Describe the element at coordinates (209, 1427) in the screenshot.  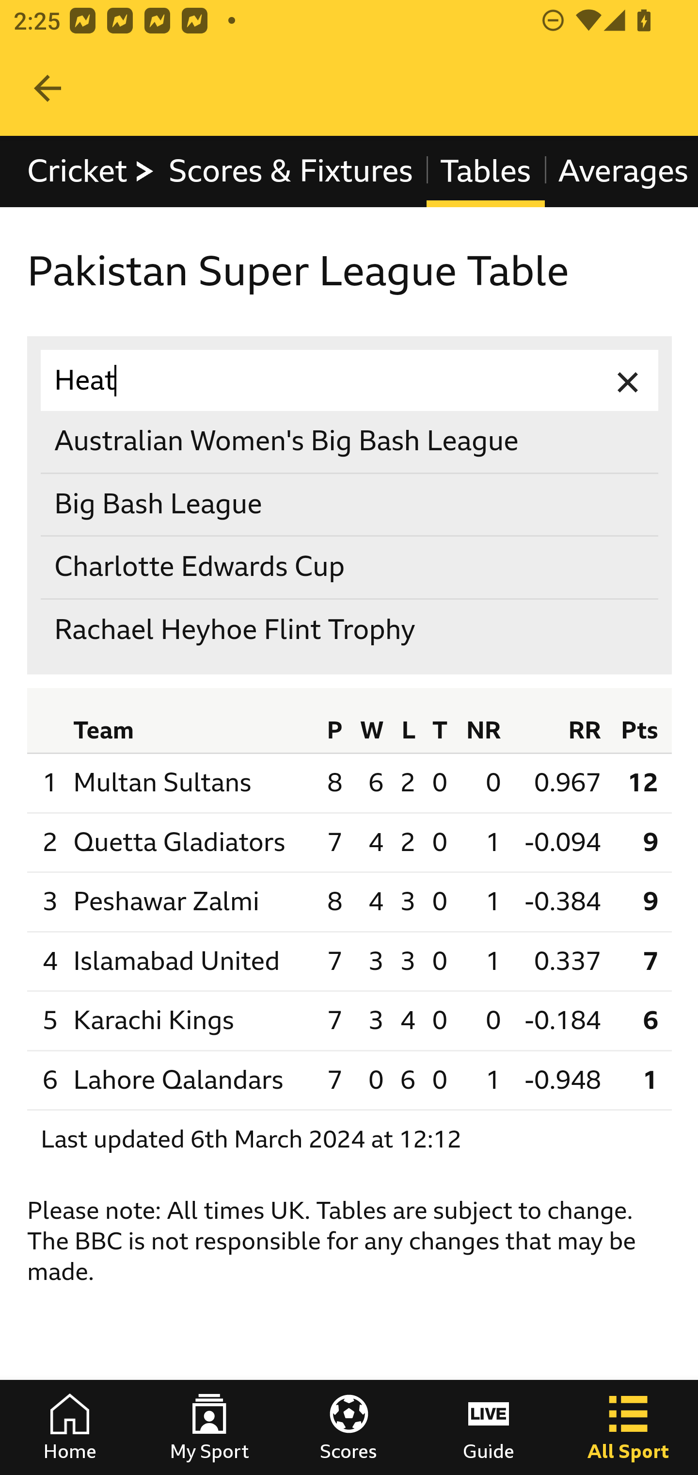
I see `My Sport` at that location.